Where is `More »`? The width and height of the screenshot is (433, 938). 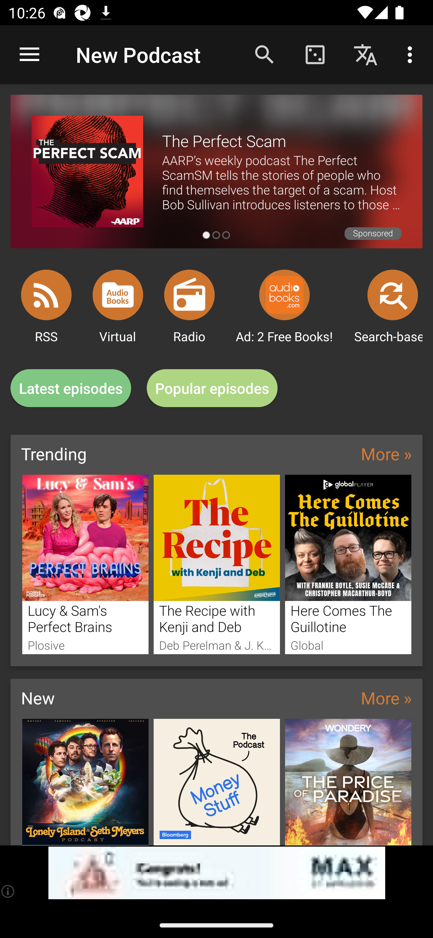 More » is located at coordinates (386, 697).